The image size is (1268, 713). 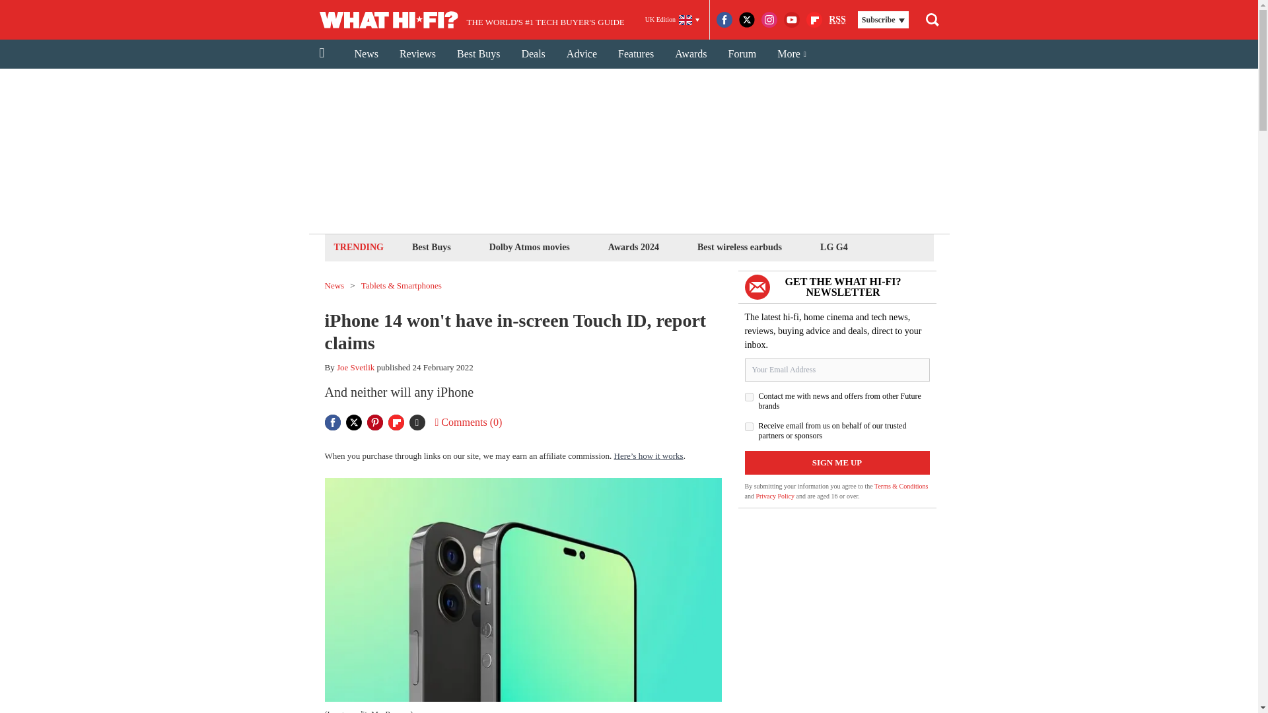 What do you see at coordinates (635, 54) in the screenshot?
I see `Features` at bounding box center [635, 54].